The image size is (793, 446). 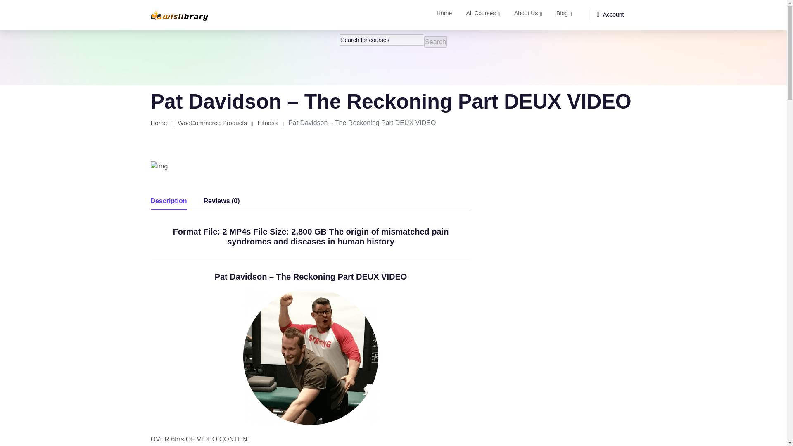 I want to click on Fitness, so click(x=268, y=123).